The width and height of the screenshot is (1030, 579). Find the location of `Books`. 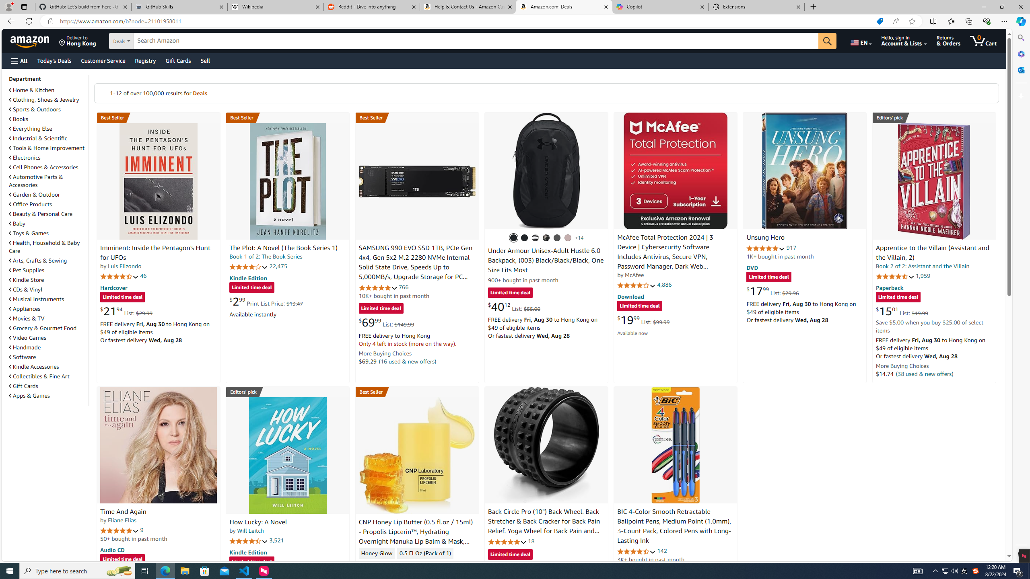

Books is located at coordinates (19, 119).